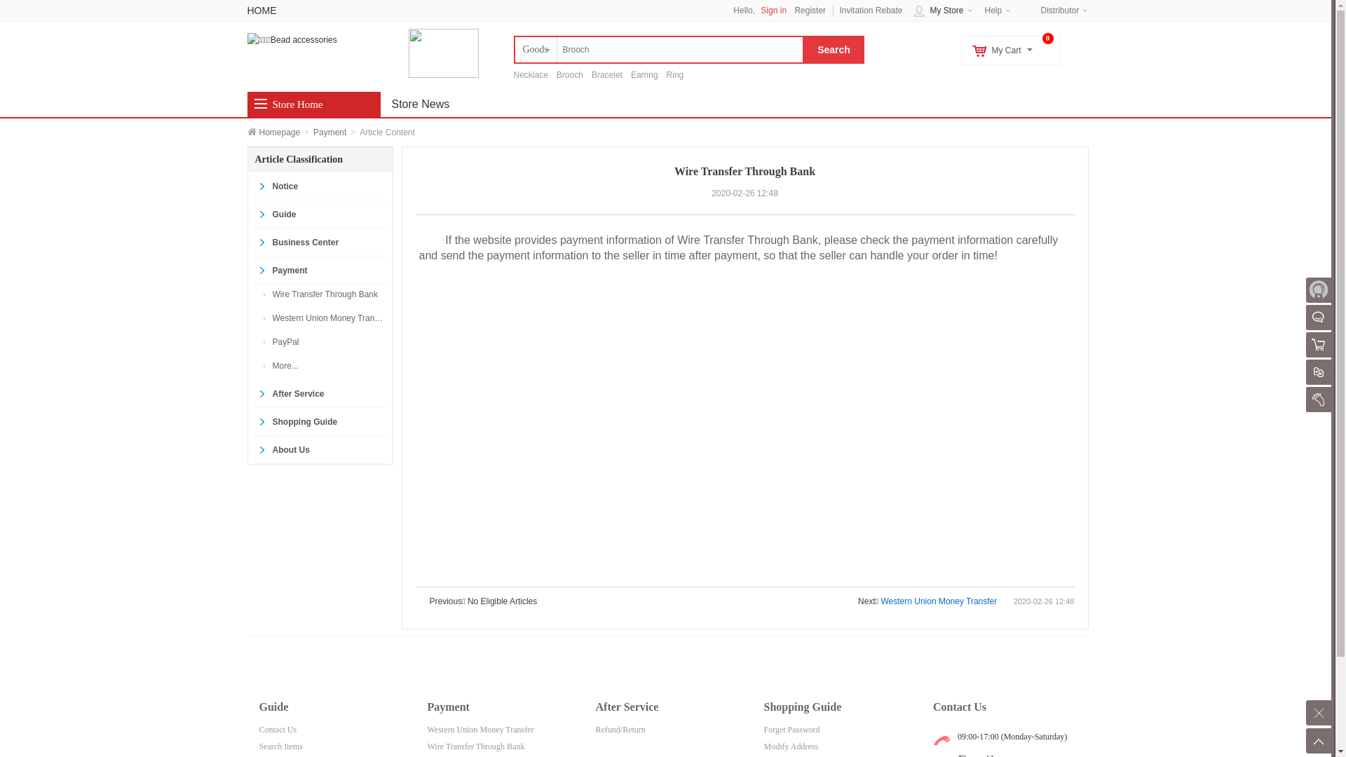 The width and height of the screenshot is (1346, 757). What do you see at coordinates (676, 75) in the screenshot?
I see `Ring` at bounding box center [676, 75].